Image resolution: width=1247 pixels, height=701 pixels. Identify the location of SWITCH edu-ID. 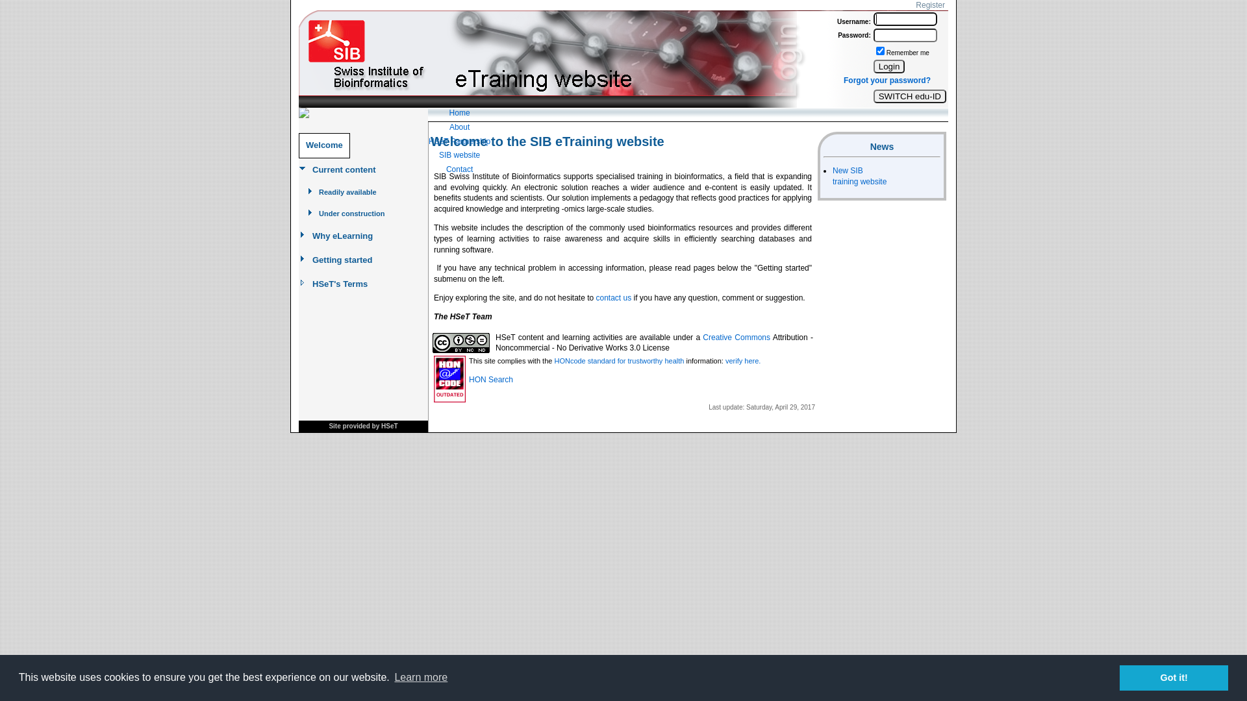
(910, 96).